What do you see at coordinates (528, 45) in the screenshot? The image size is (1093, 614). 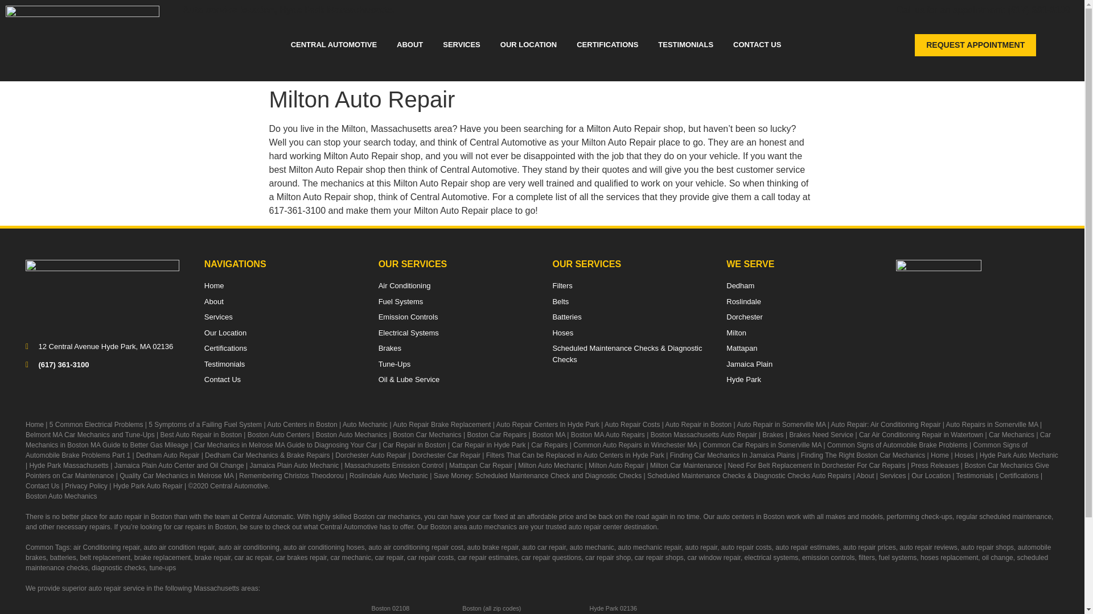 I see `OUR LOCATION` at bounding box center [528, 45].